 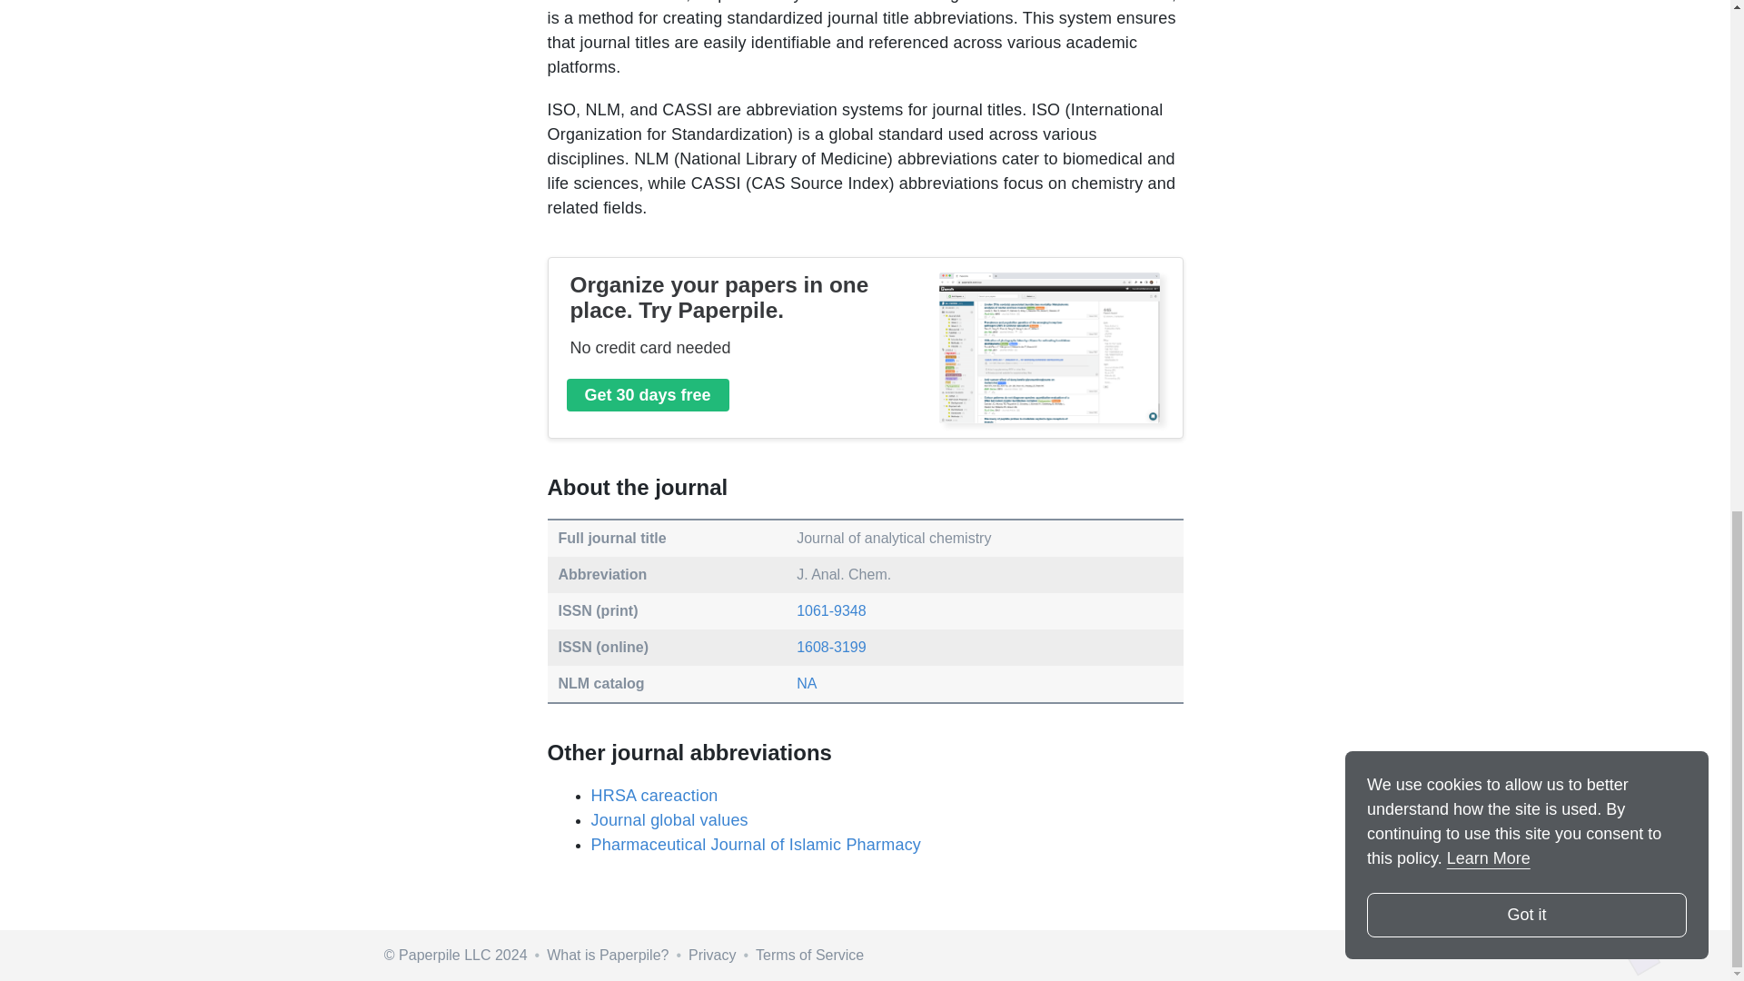 I want to click on Privacy, so click(x=712, y=955).